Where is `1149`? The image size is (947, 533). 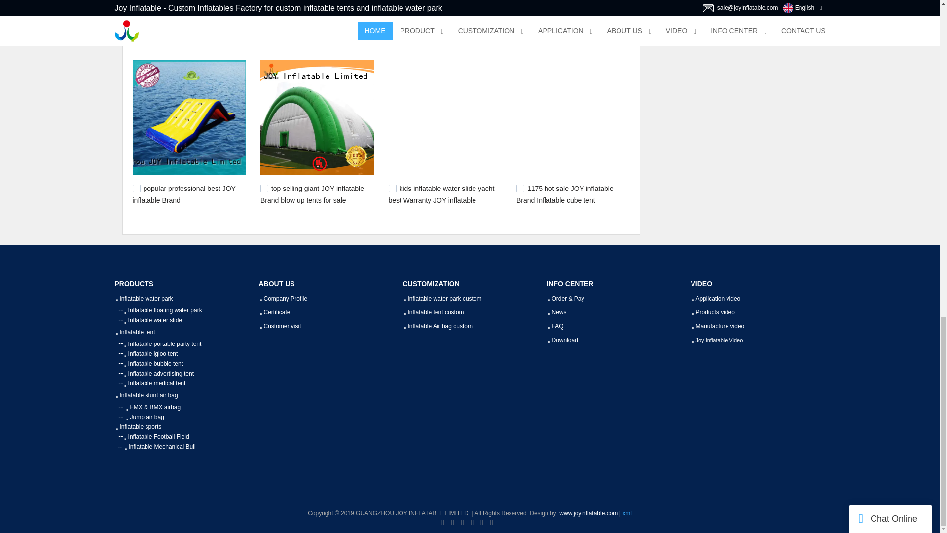
1149 is located at coordinates (136, 188).